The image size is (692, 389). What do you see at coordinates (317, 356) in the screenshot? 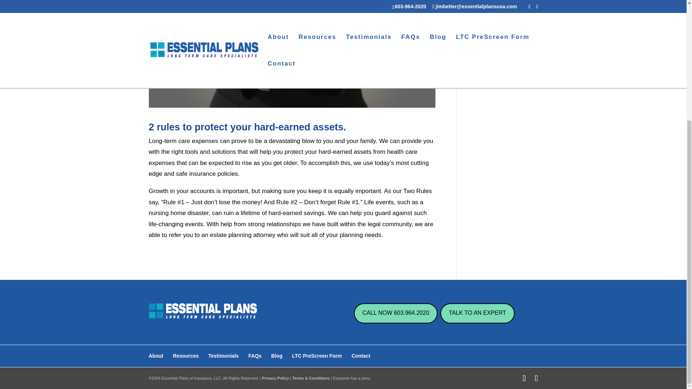
I see `LTC PreScreen Form` at bounding box center [317, 356].